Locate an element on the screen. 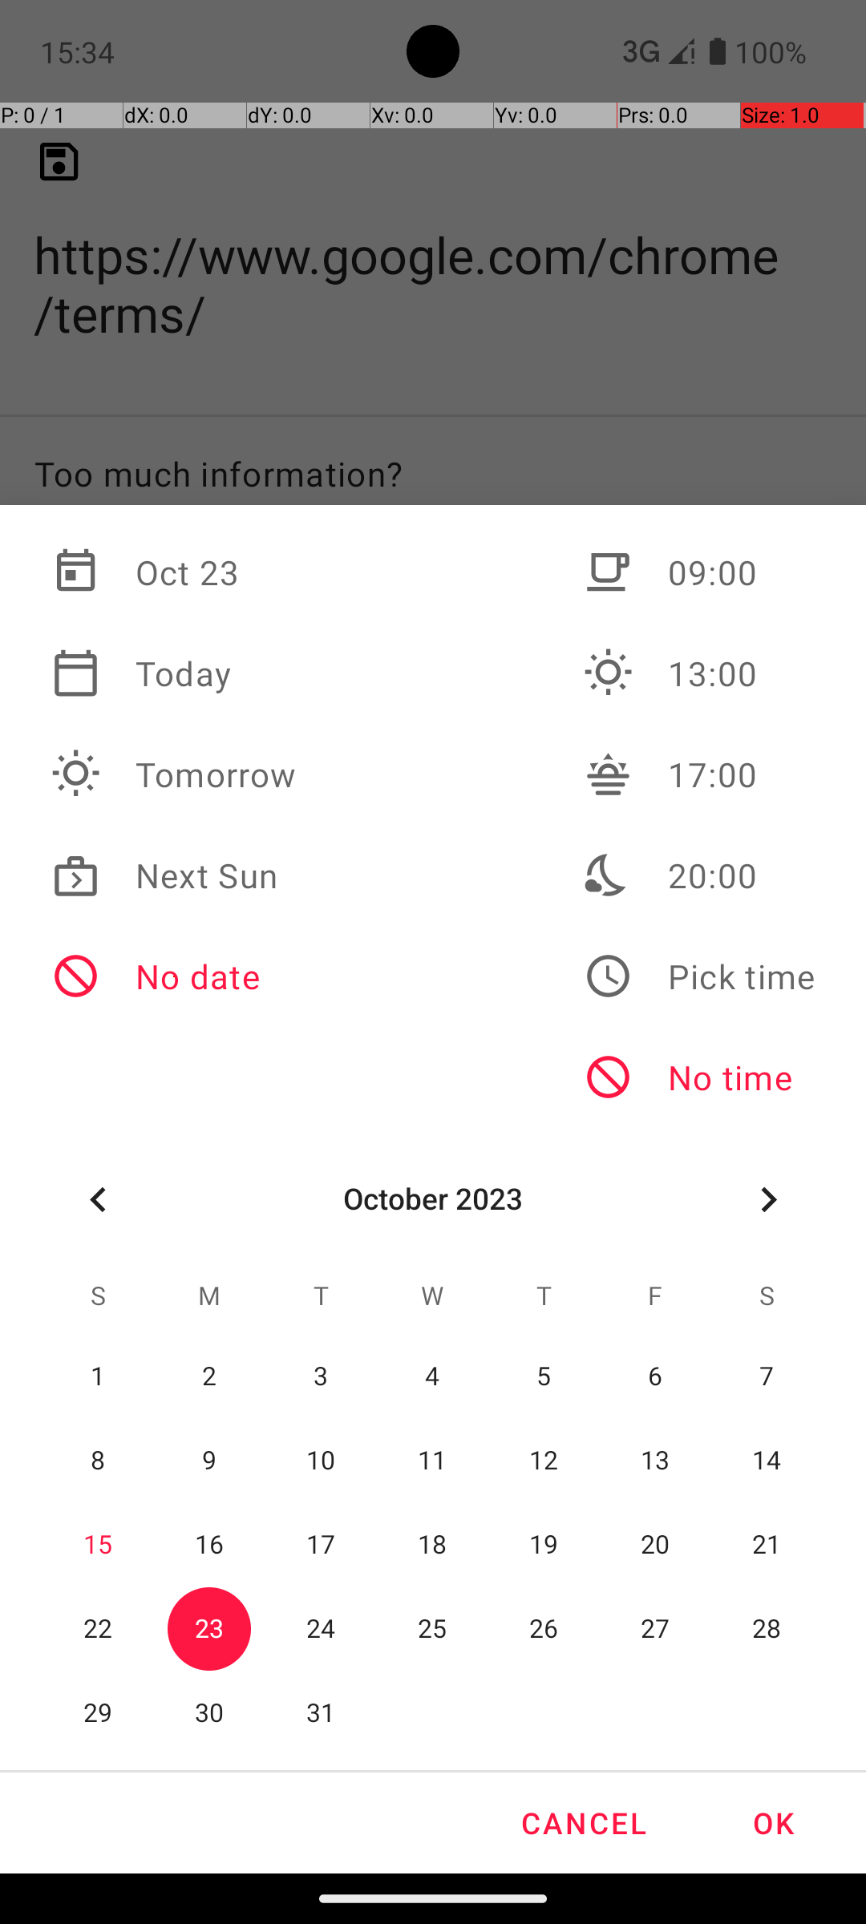 This screenshot has width=866, height=1924. 11 is located at coordinates (433, 1461).